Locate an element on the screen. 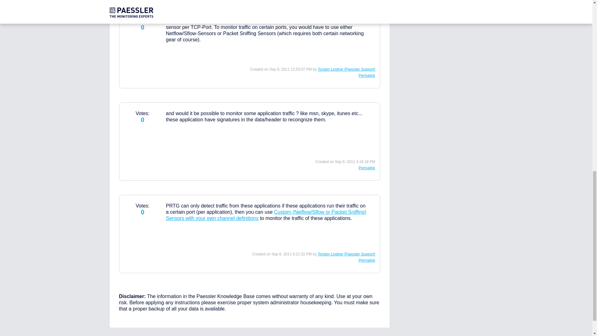  Permalink to this reply is located at coordinates (367, 168).